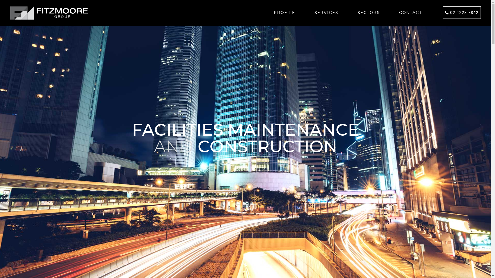  What do you see at coordinates (410, 13) in the screenshot?
I see `CONTACT` at bounding box center [410, 13].